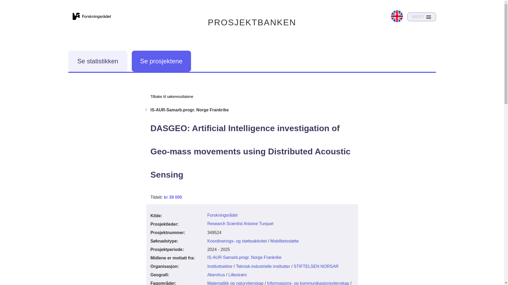 The height and width of the screenshot is (285, 508). Describe the element at coordinates (161, 61) in the screenshot. I see `Se prosjektene` at that location.